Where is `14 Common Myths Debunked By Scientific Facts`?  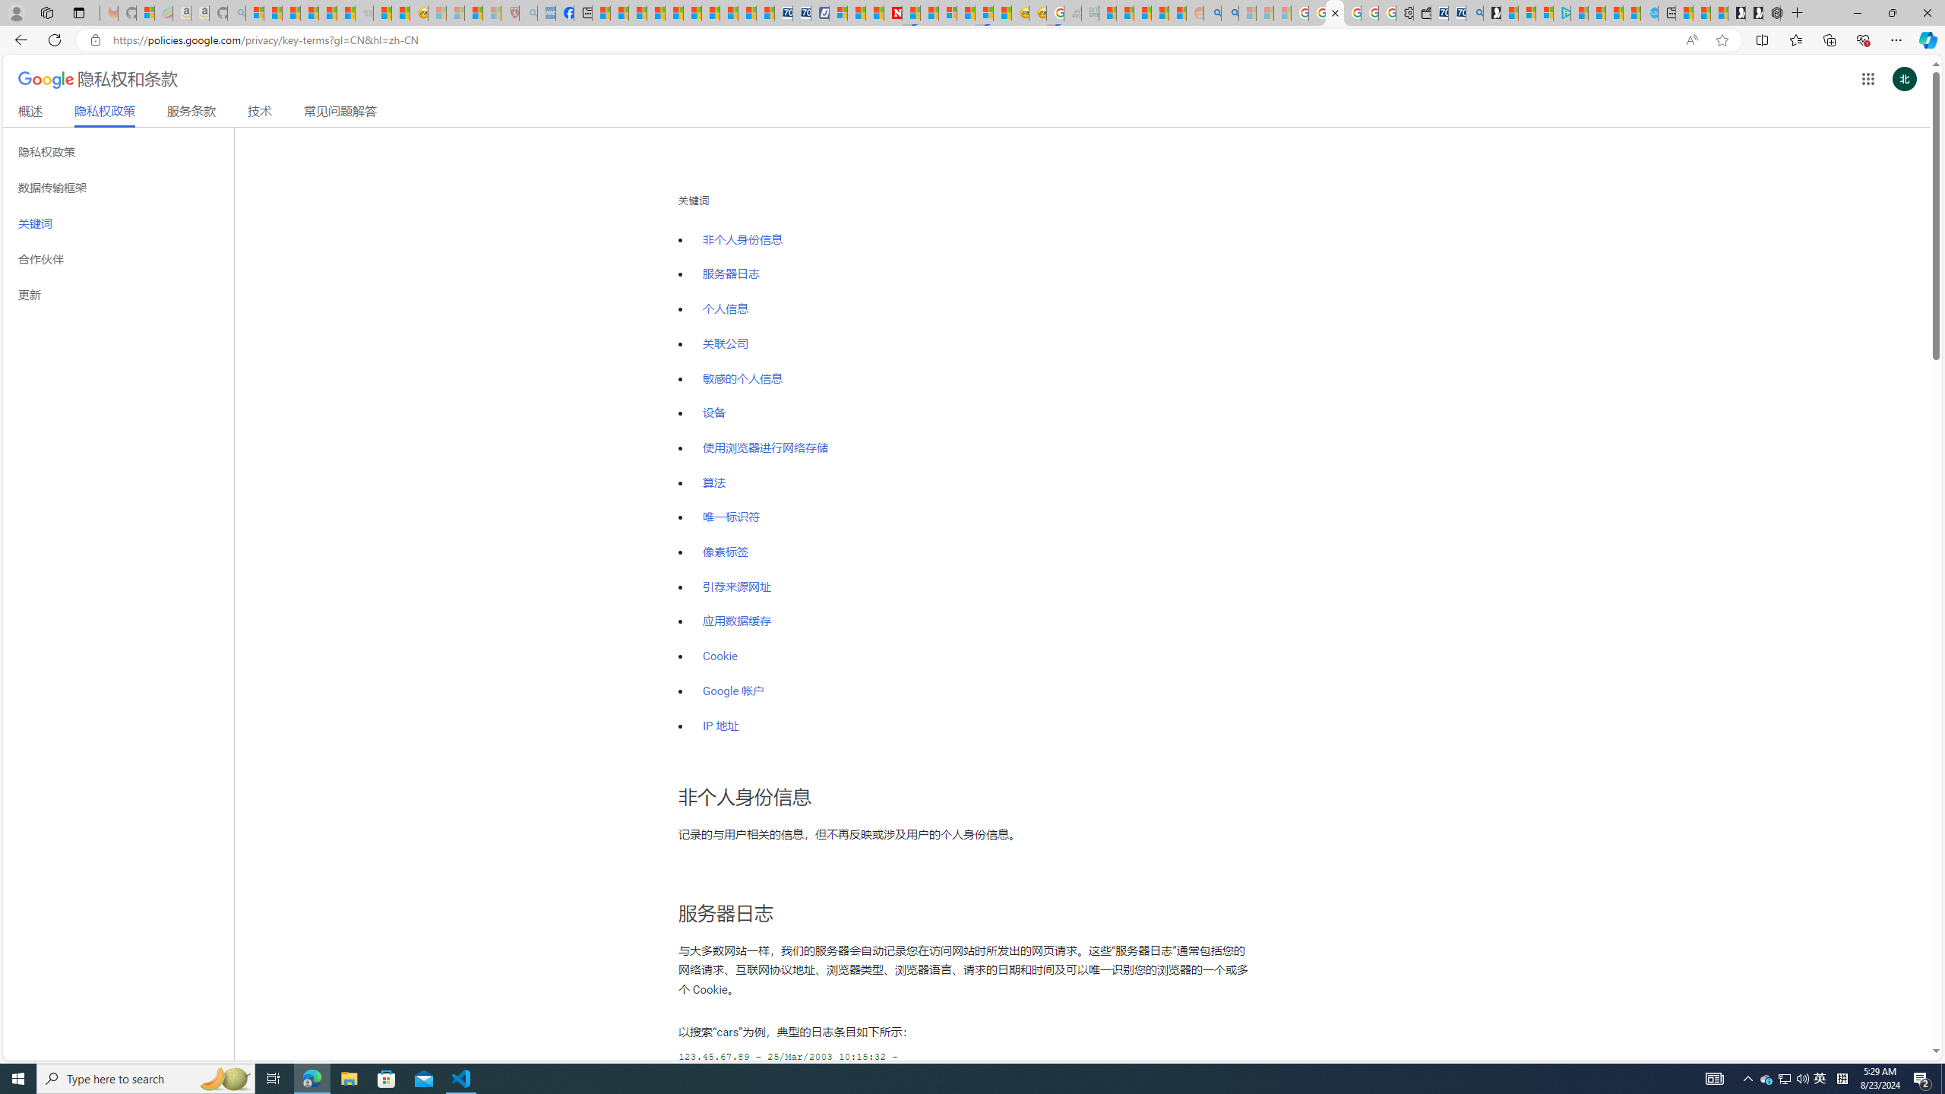 14 Common Myths Debunked By Scientific Facts is located at coordinates (930, 13).